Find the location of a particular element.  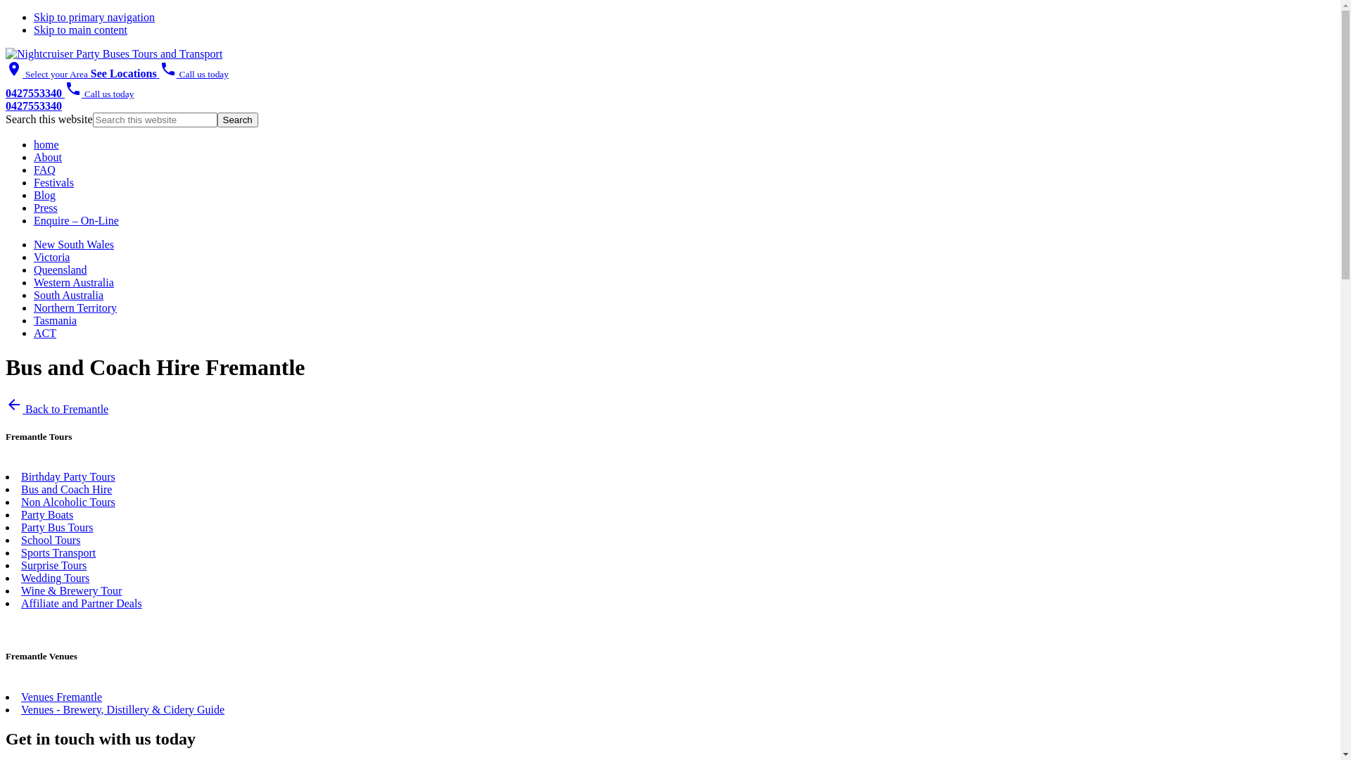

Affiliate and Partner Deals is located at coordinates (82, 604).